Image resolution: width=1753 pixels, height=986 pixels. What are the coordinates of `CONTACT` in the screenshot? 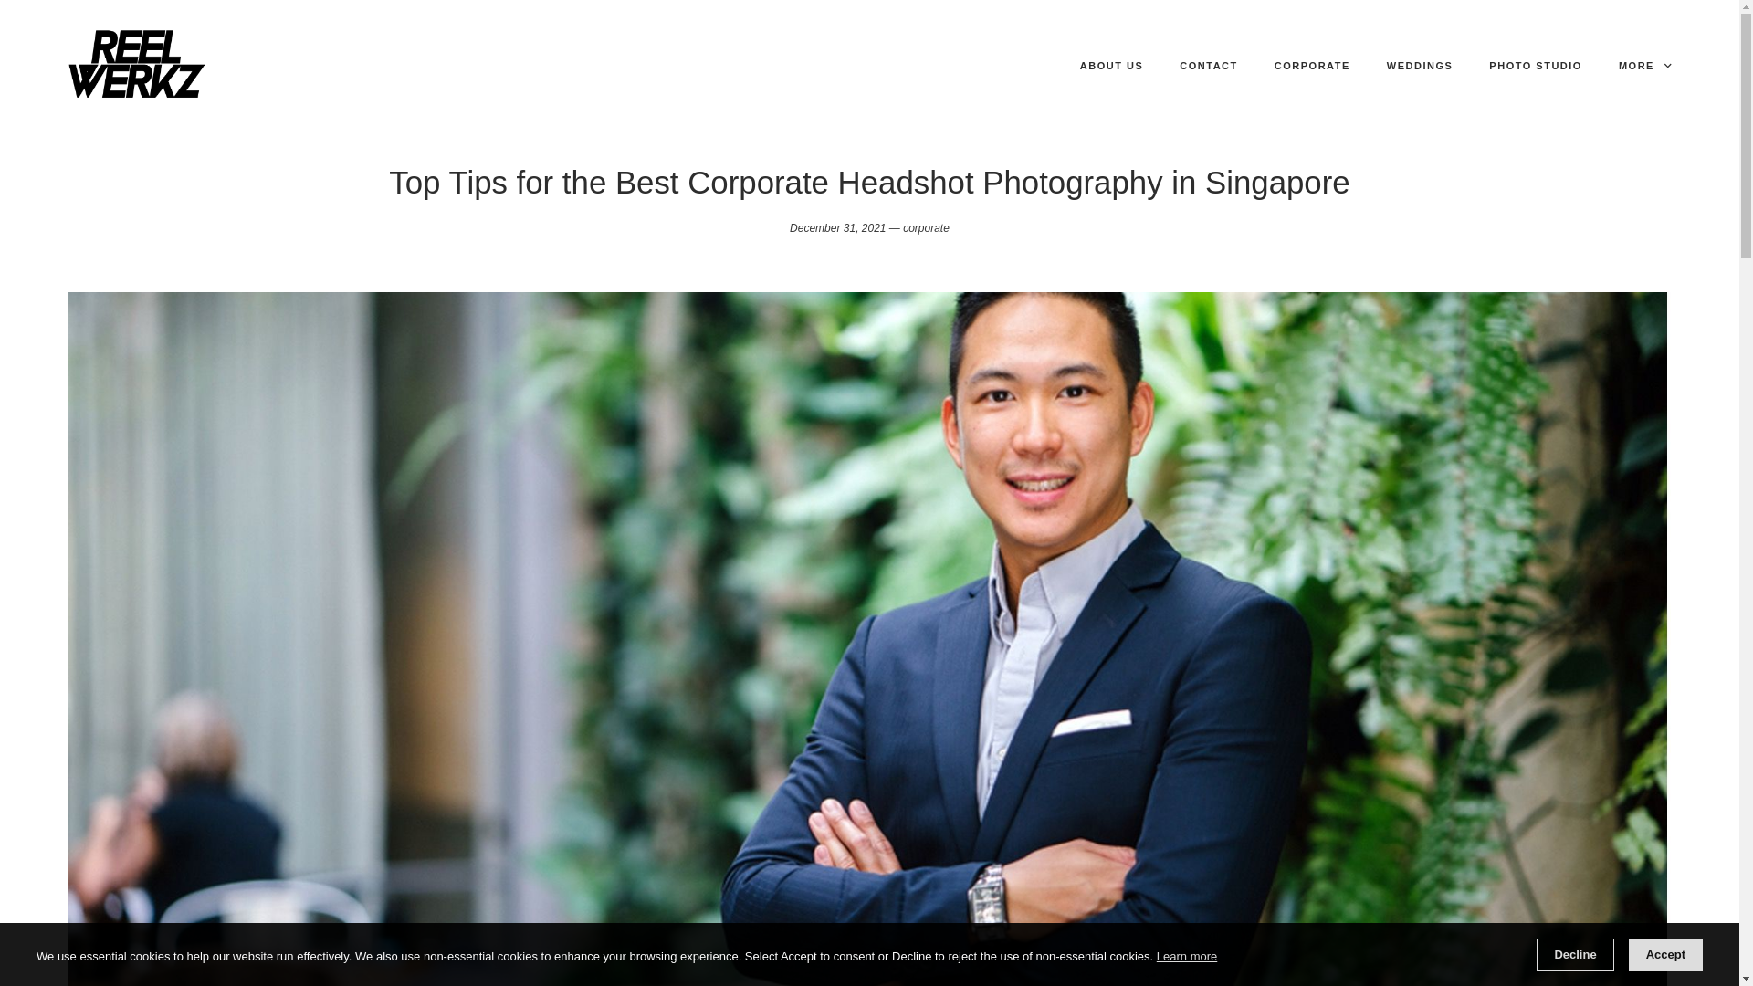 It's located at (1209, 66).